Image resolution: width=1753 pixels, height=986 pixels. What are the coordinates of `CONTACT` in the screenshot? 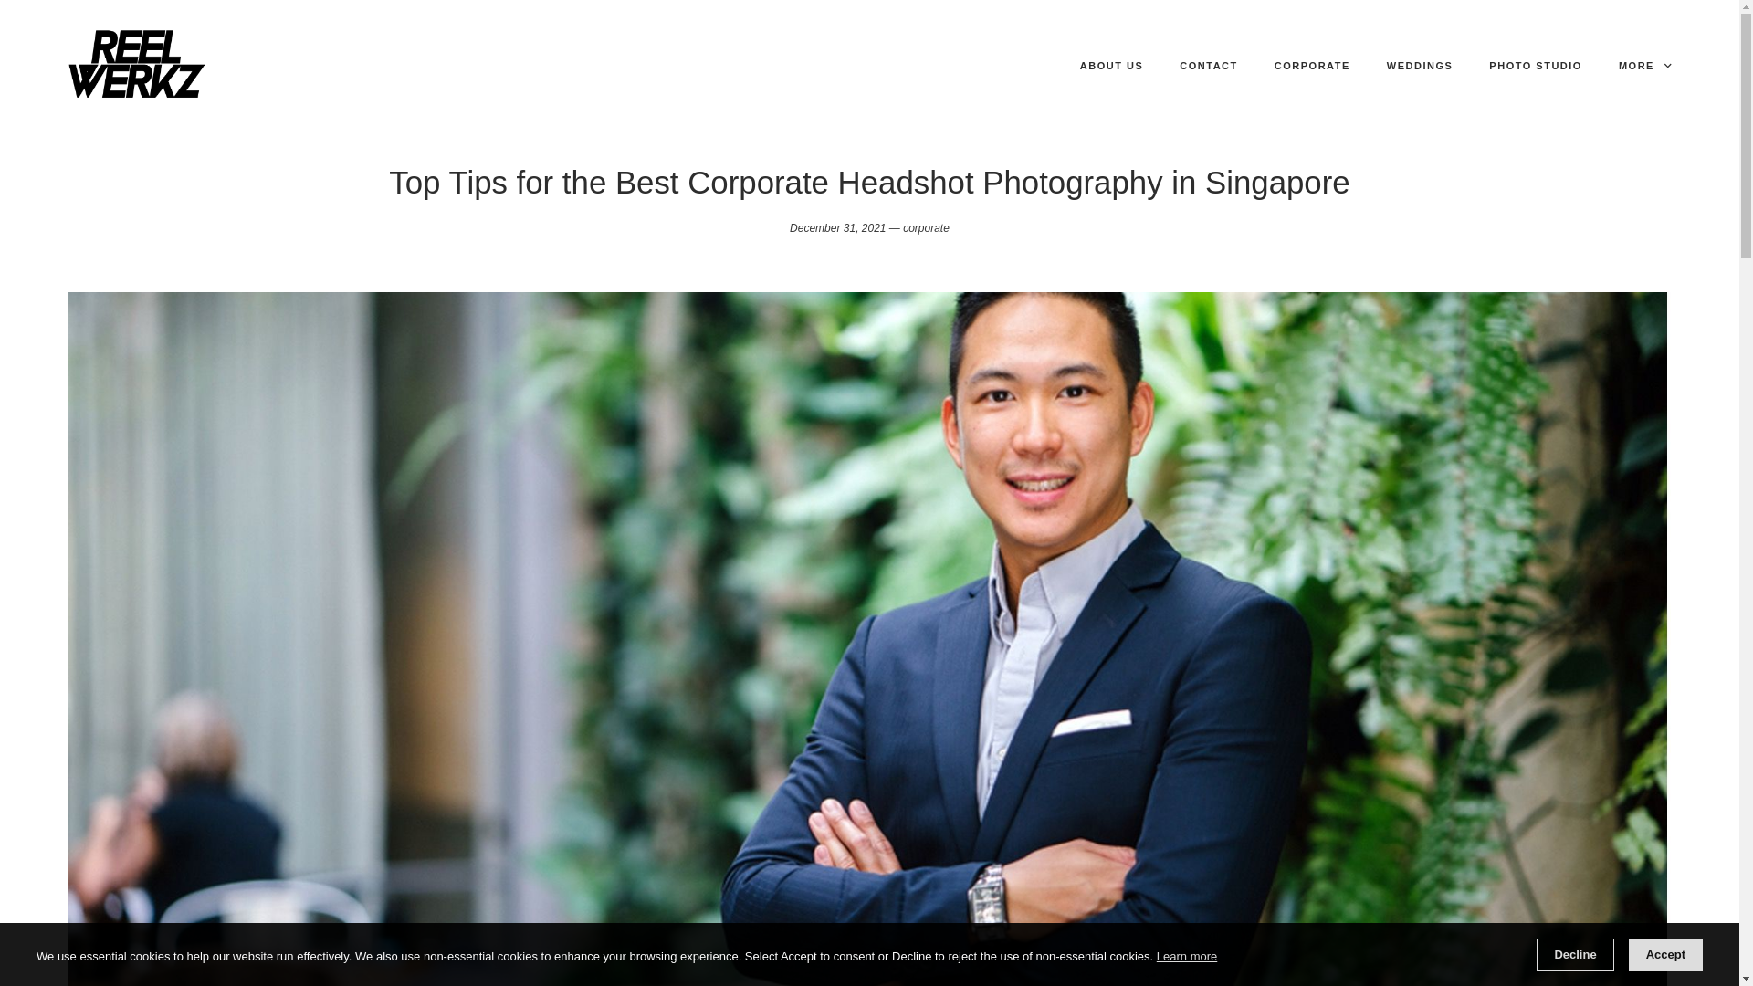 It's located at (1209, 66).